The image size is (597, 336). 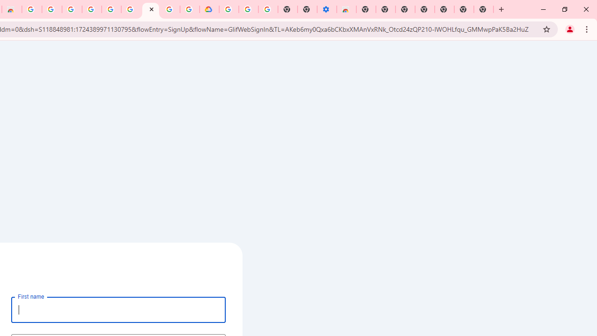 I want to click on Chrome Web Store - Accessibility extensions, so click(x=346, y=9).